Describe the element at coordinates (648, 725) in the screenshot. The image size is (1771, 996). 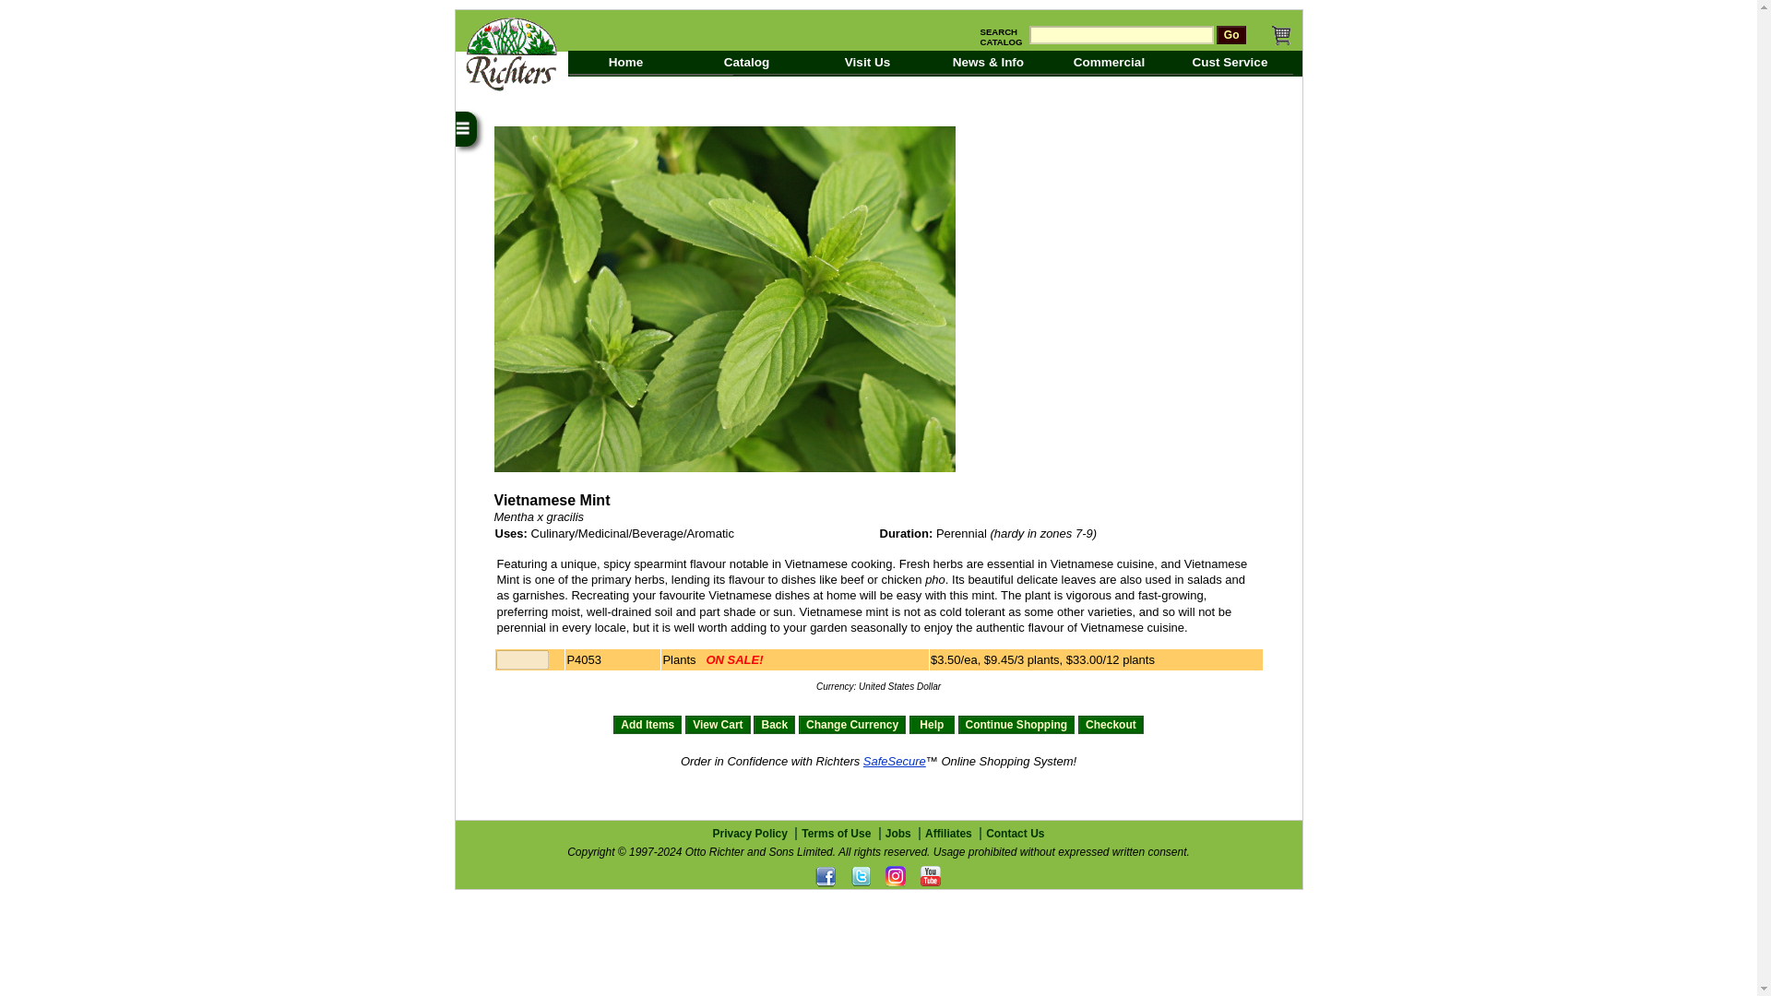
I see `Add Items` at that location.